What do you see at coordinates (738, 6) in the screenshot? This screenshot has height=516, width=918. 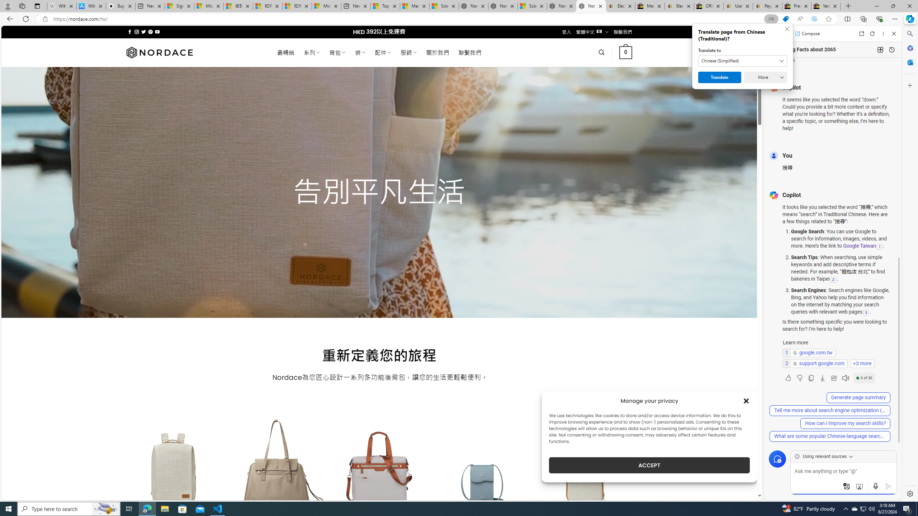 I see `User Privacy Notice | eBay` at bounding box center [738, 6].